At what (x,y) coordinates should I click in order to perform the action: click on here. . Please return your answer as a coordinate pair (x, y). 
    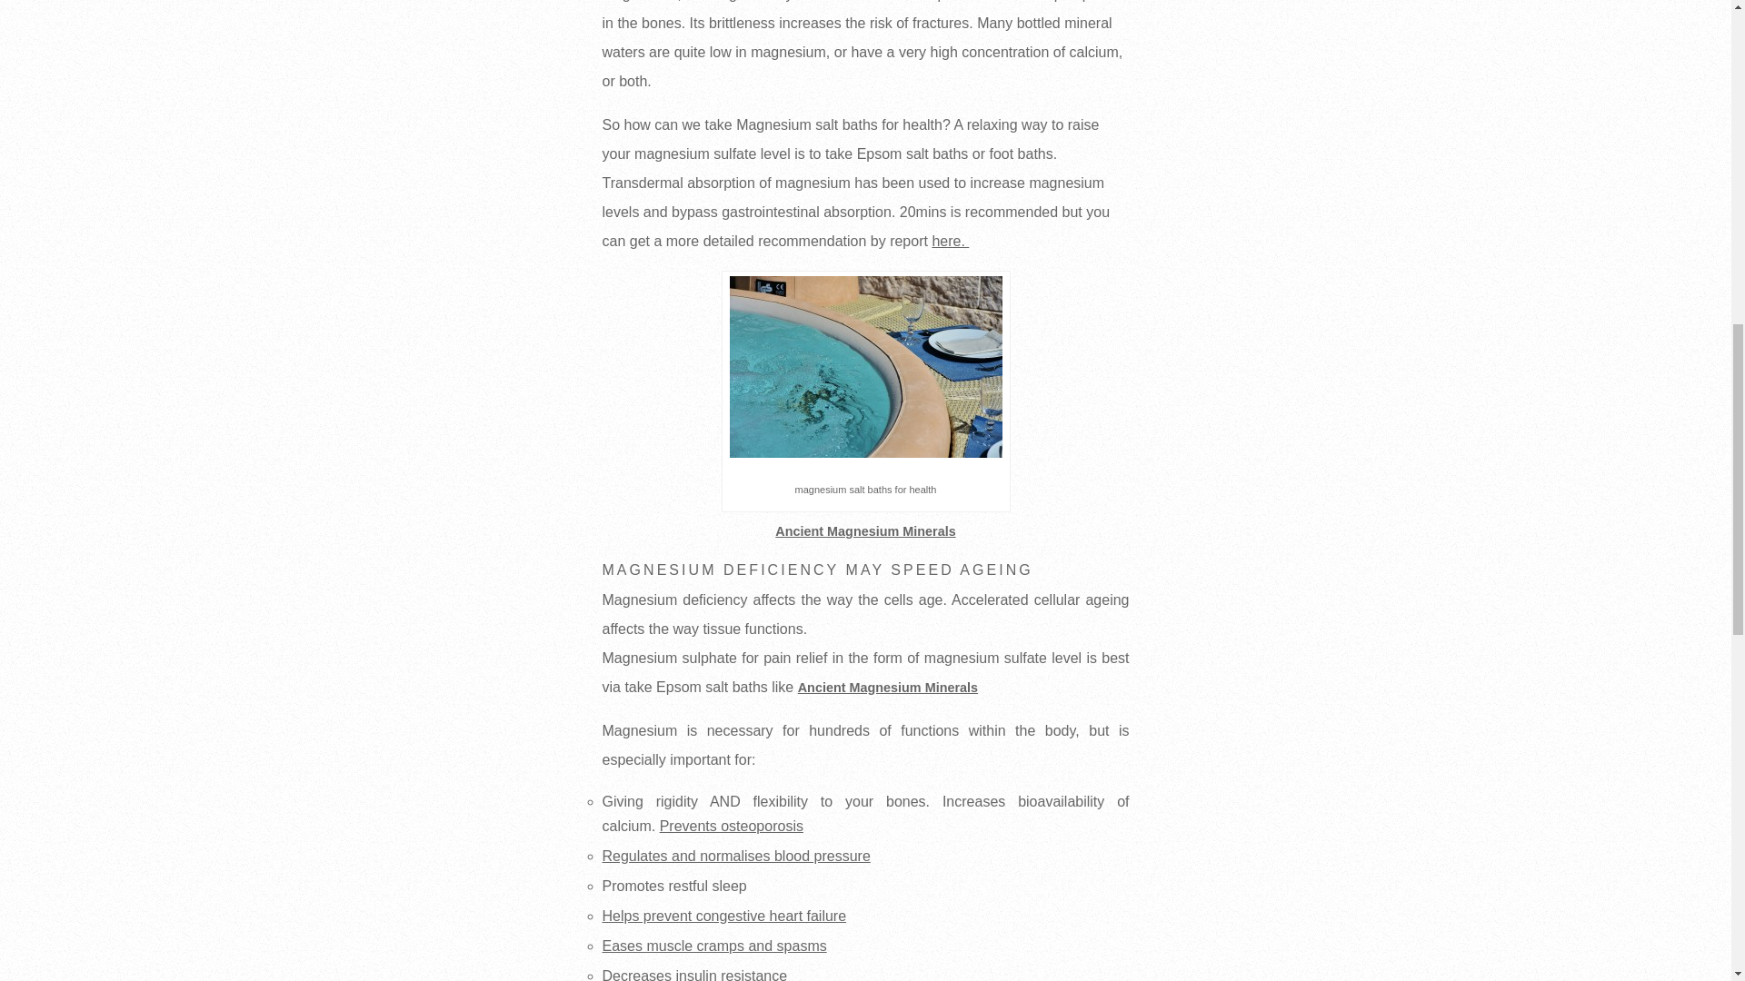
    Looking at the image, I should click on (950, 242).